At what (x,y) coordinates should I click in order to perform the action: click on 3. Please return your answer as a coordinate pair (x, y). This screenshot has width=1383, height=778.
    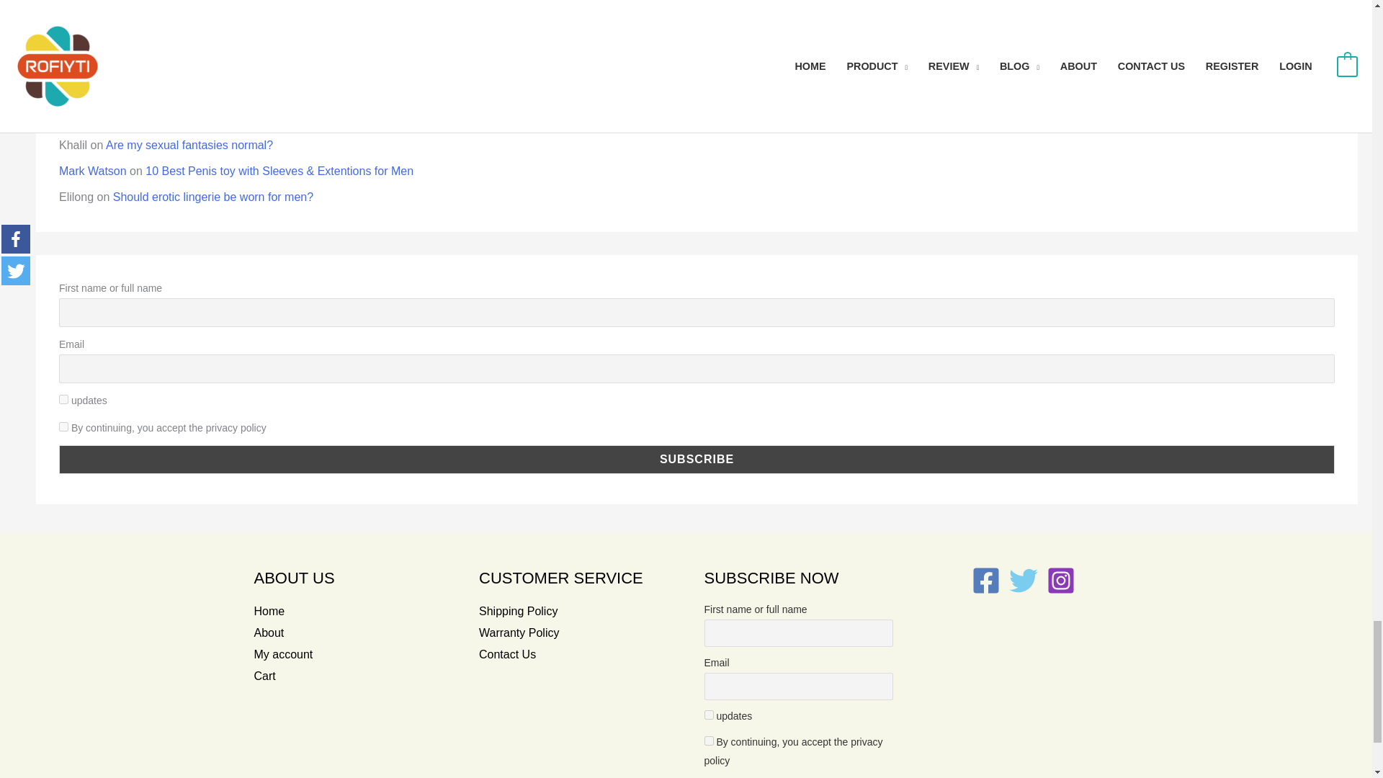
    Looking at the image, I should click on (709, 715).